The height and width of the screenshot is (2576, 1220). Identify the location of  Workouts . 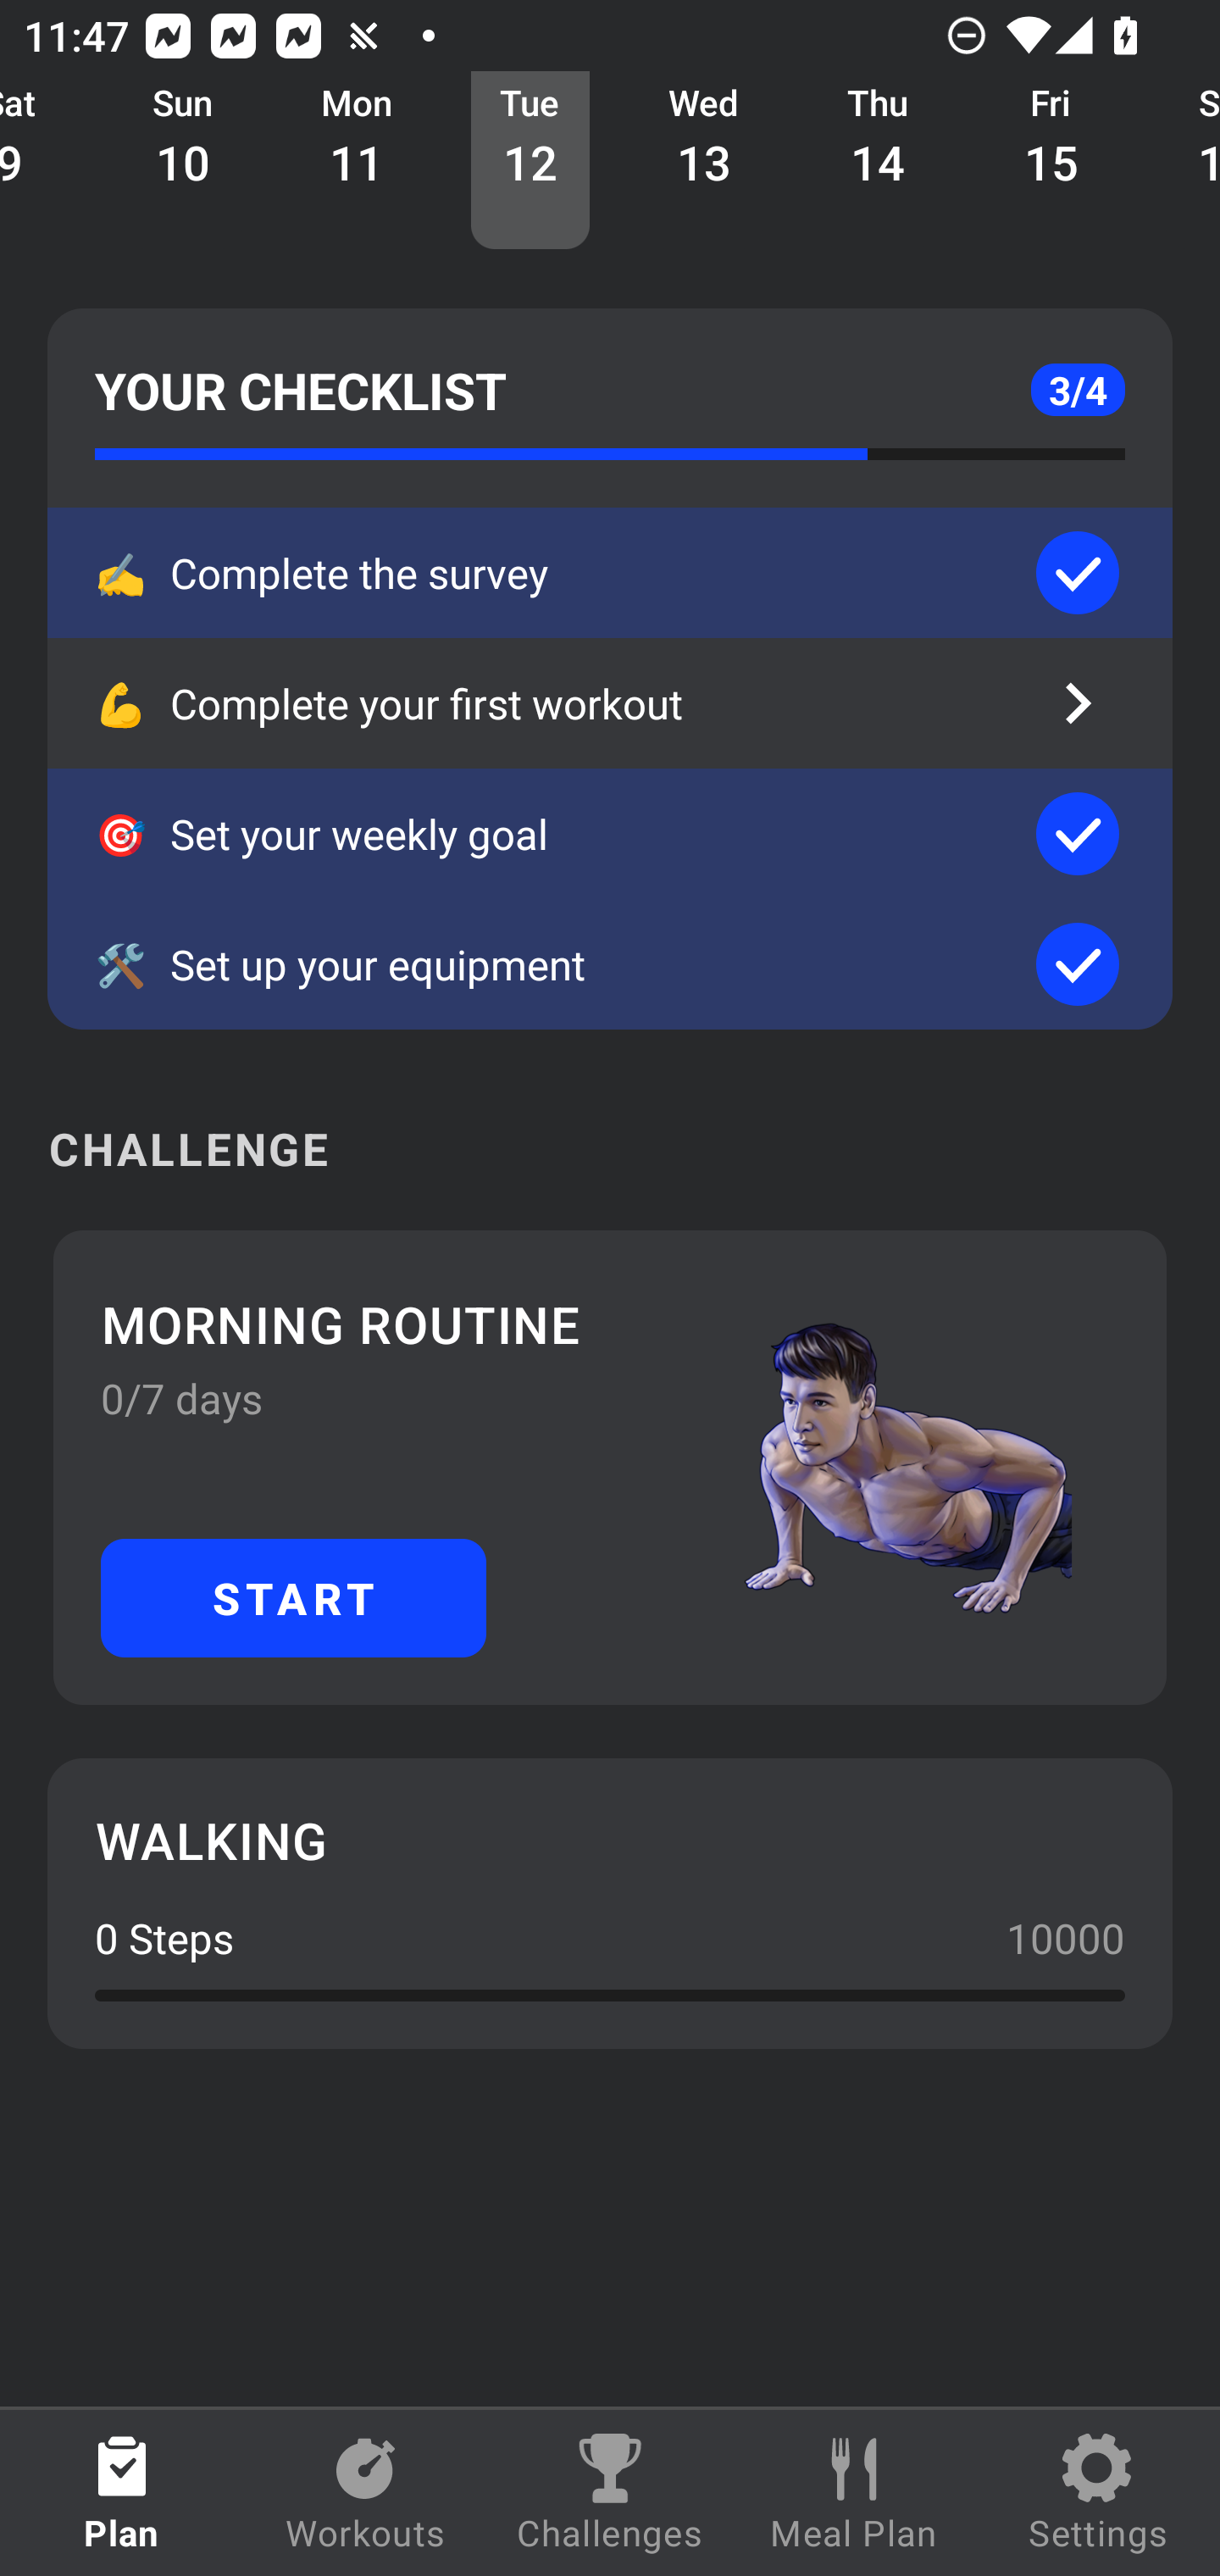
(366, 2493).